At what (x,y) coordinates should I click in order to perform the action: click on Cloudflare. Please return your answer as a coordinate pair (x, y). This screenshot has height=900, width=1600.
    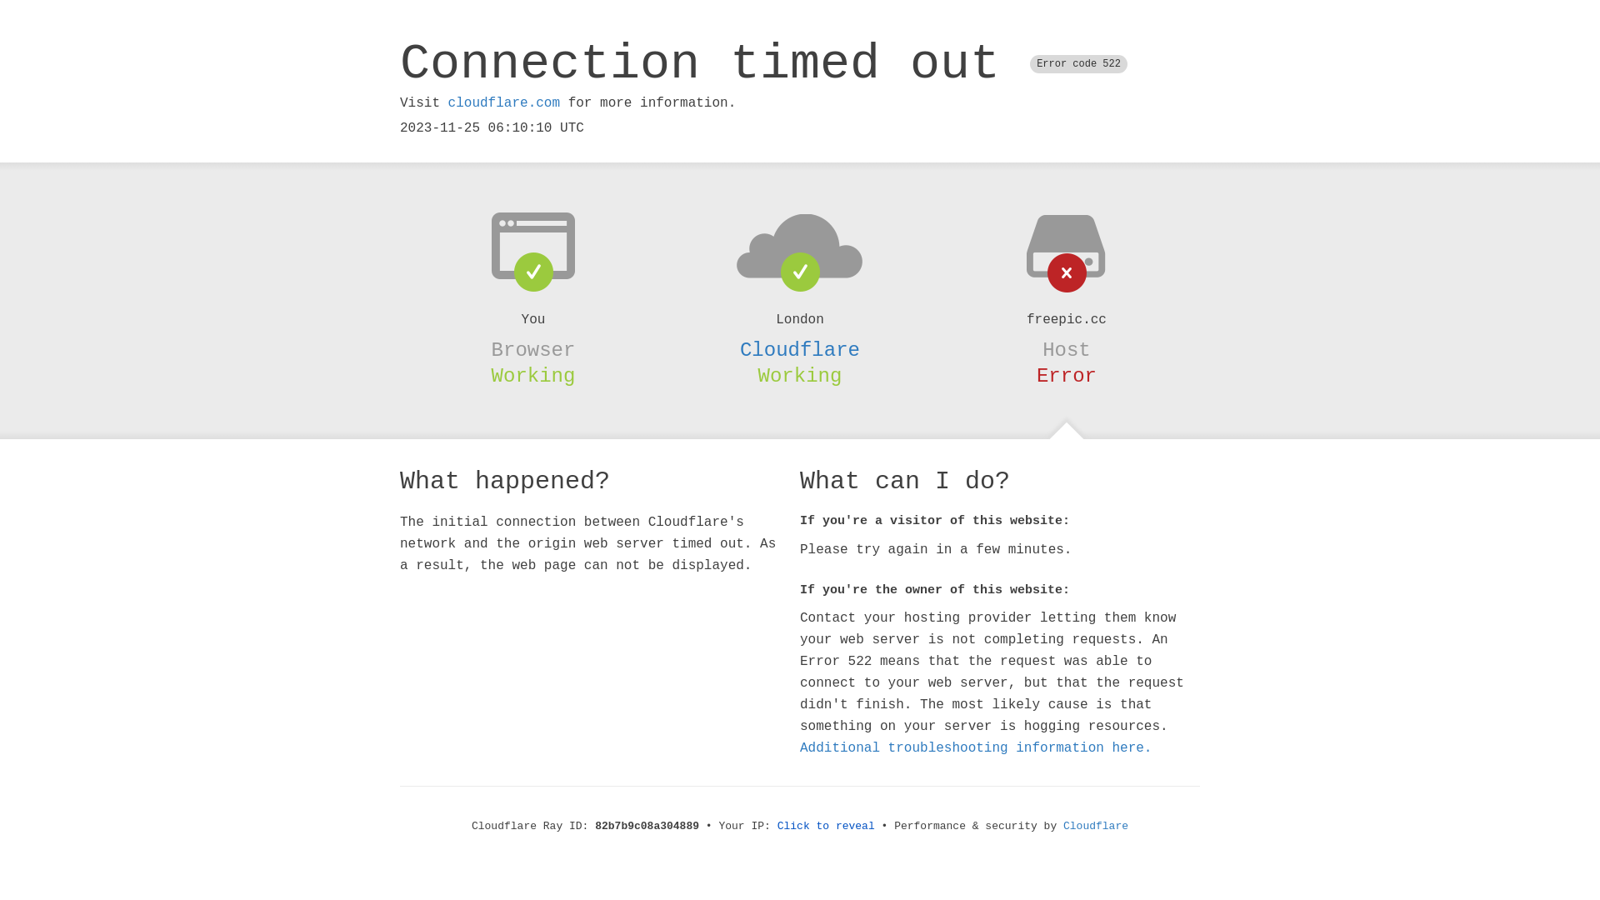
    Looking at the image, I should click on (1096, 827).